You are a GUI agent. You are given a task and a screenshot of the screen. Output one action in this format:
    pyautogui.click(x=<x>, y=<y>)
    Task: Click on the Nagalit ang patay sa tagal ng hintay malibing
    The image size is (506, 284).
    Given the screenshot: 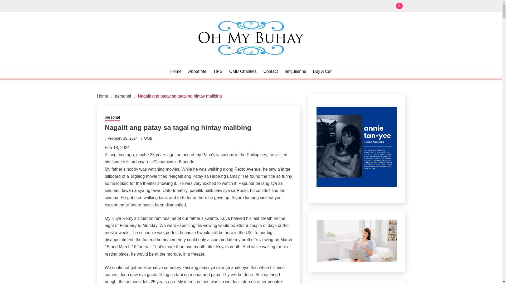 What is the action you would take?
    pyautogui.click(x=179, y=96)
    